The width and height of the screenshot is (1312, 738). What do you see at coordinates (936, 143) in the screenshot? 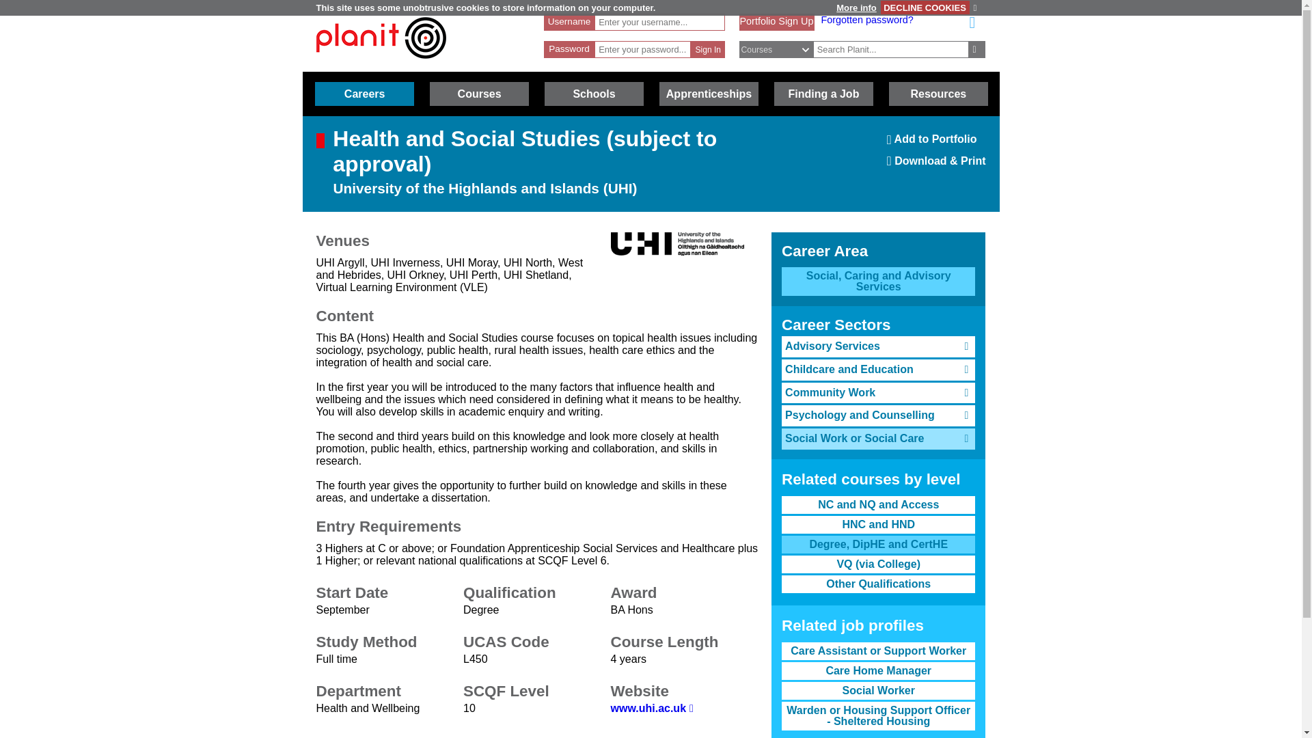
I see `Planit Home` at bounding box center [936, 143].